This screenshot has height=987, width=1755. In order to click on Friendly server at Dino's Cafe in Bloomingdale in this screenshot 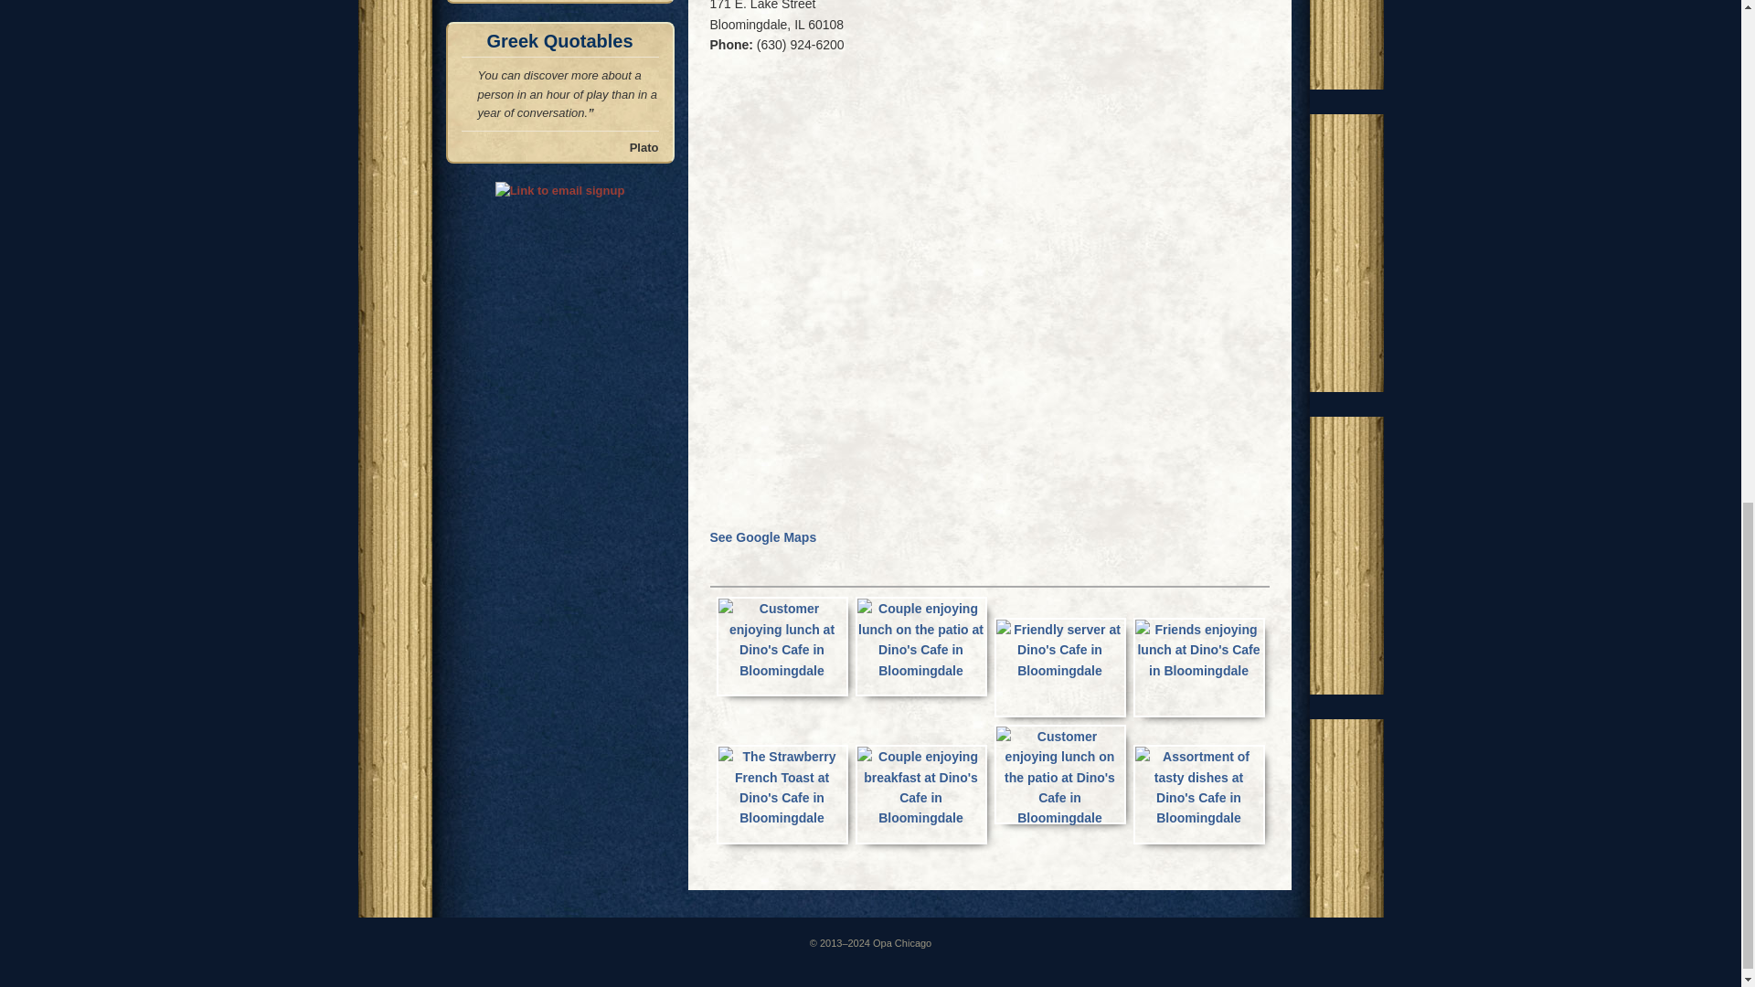, I will do `click(1060, 667)`.